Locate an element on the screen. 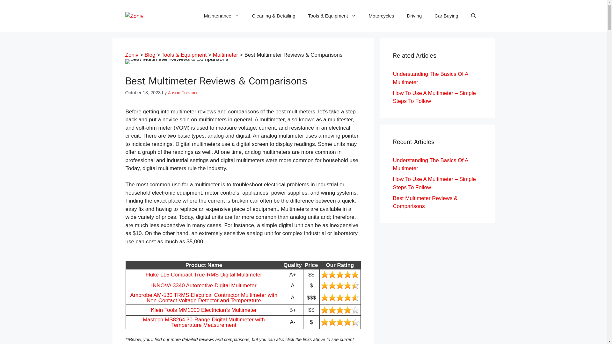 This screenshot has height=344, width=612. Go to Blog. is located at coordinates (150, 55).